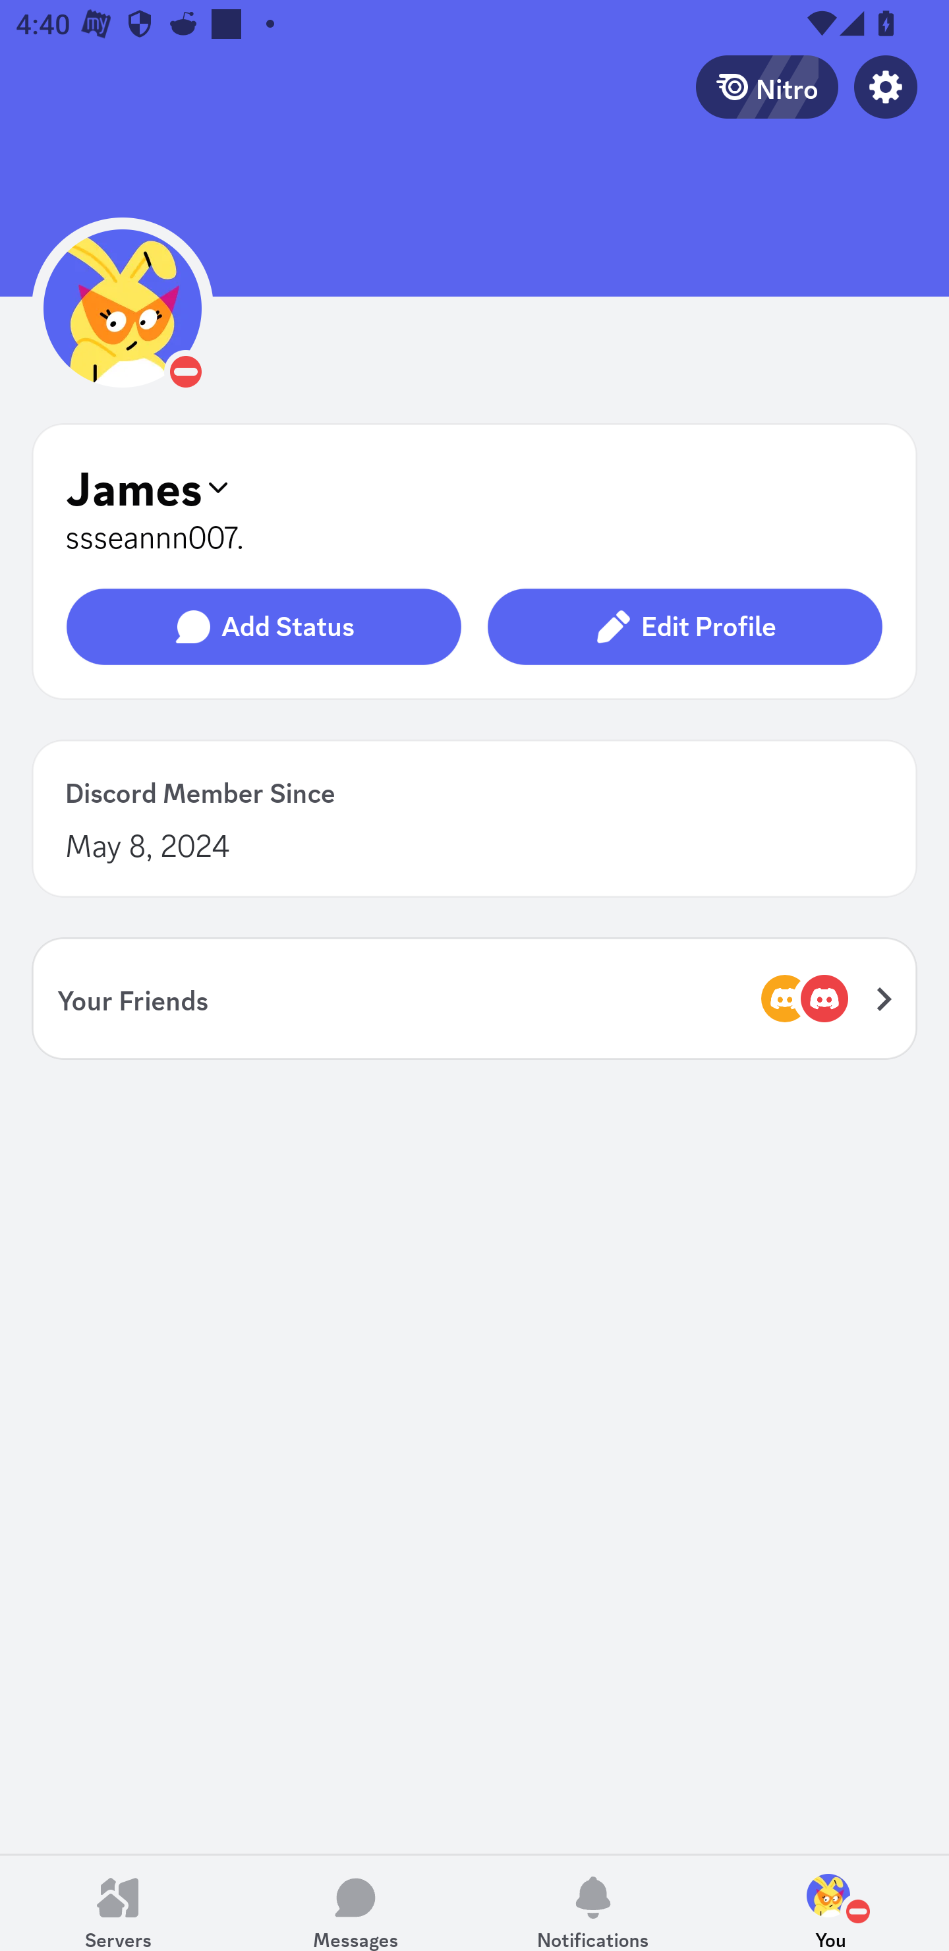 Image resolution: width=949 pixels, height=1951 pixels. I want to click on Add Status, so click(264, 627).